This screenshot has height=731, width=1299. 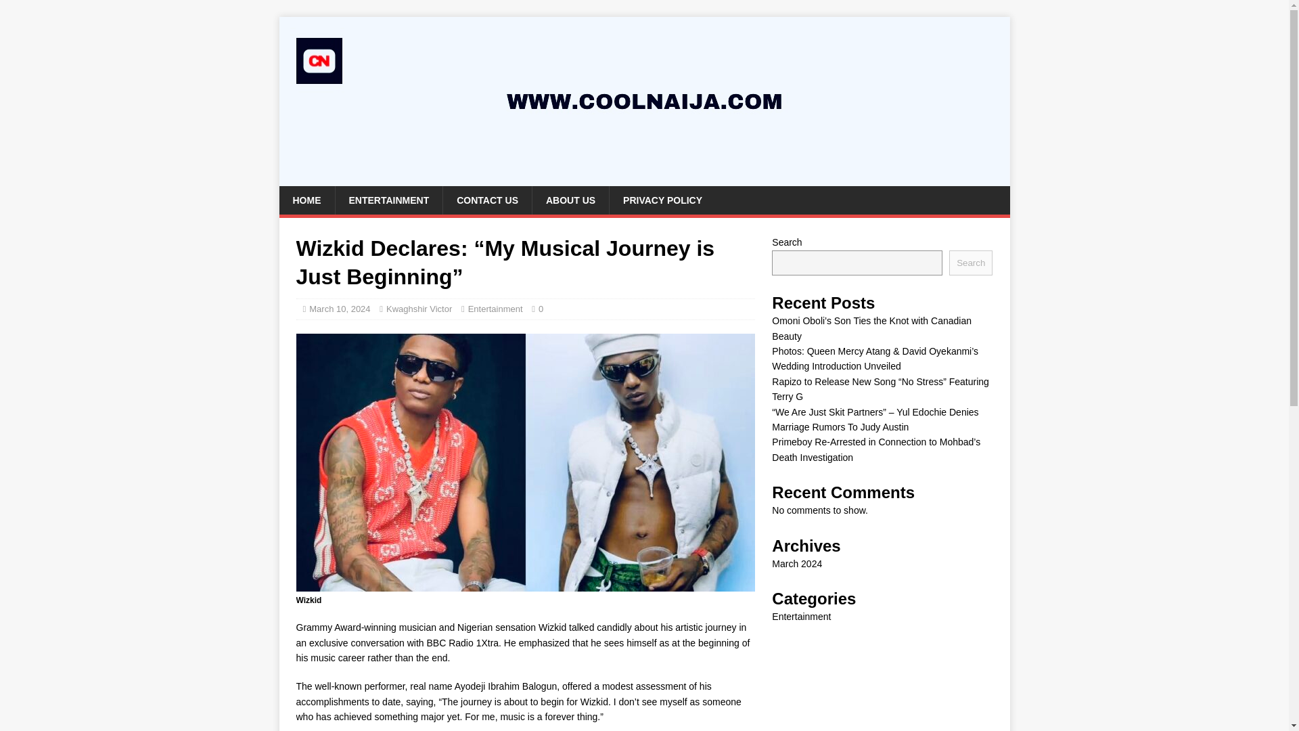 I want to click on Kwaghshir Victor, so click(x=419, y=309).